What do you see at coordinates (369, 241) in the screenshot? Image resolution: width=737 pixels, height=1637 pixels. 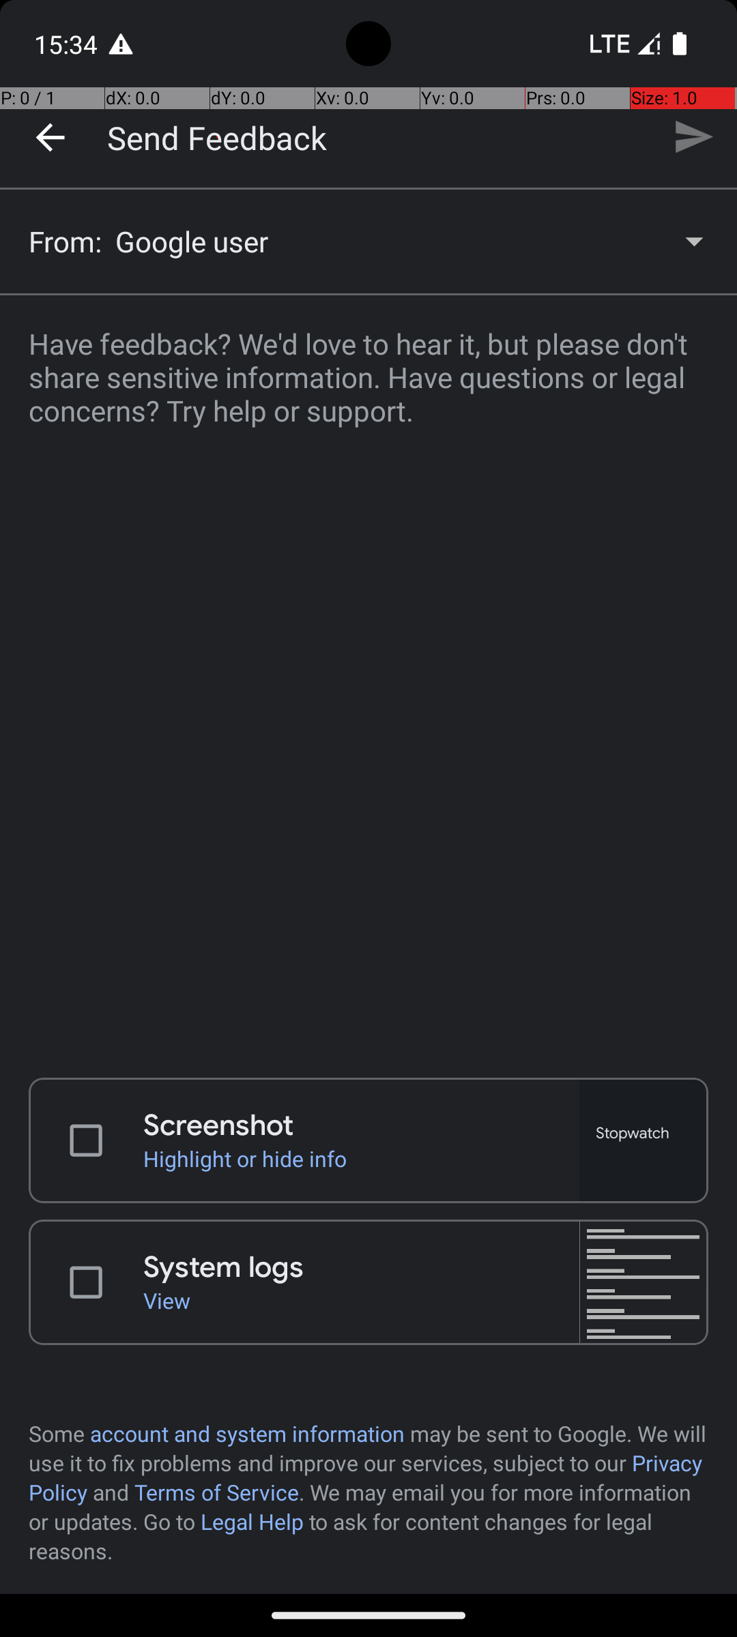 I see `From:  Google user` at bounding box center [369, 241].